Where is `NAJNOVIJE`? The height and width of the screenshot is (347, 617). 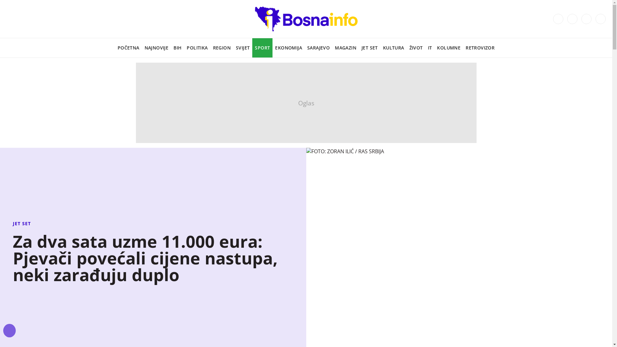
NAJNOVIJE is located at coordinates (157, 48).